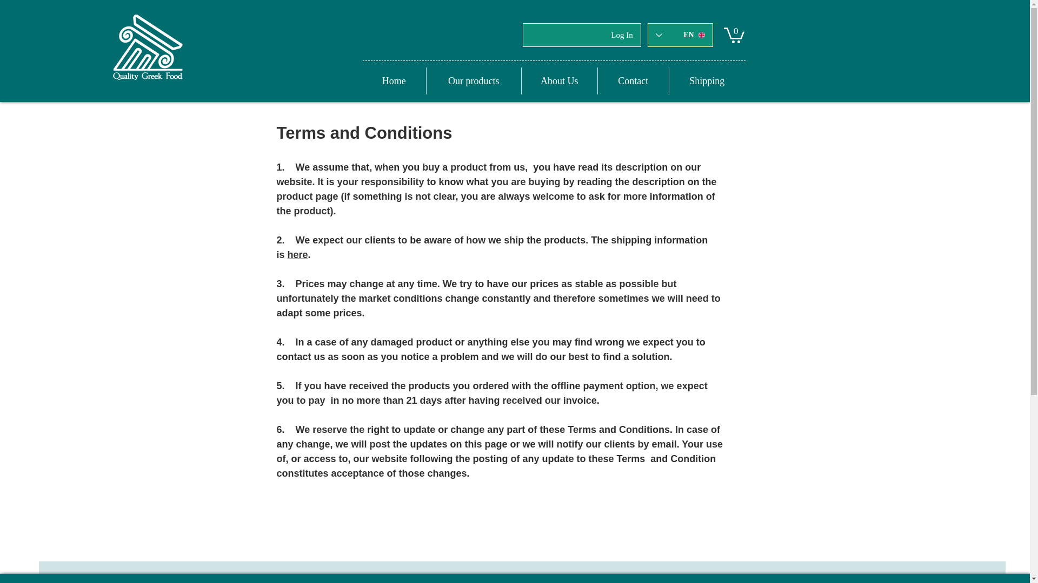 The width and height of the screenshot is (1038, 583). What do you see at coordinates (560, 81) in the screenshot?
I see `About Us` at bounding box center [560, 81].